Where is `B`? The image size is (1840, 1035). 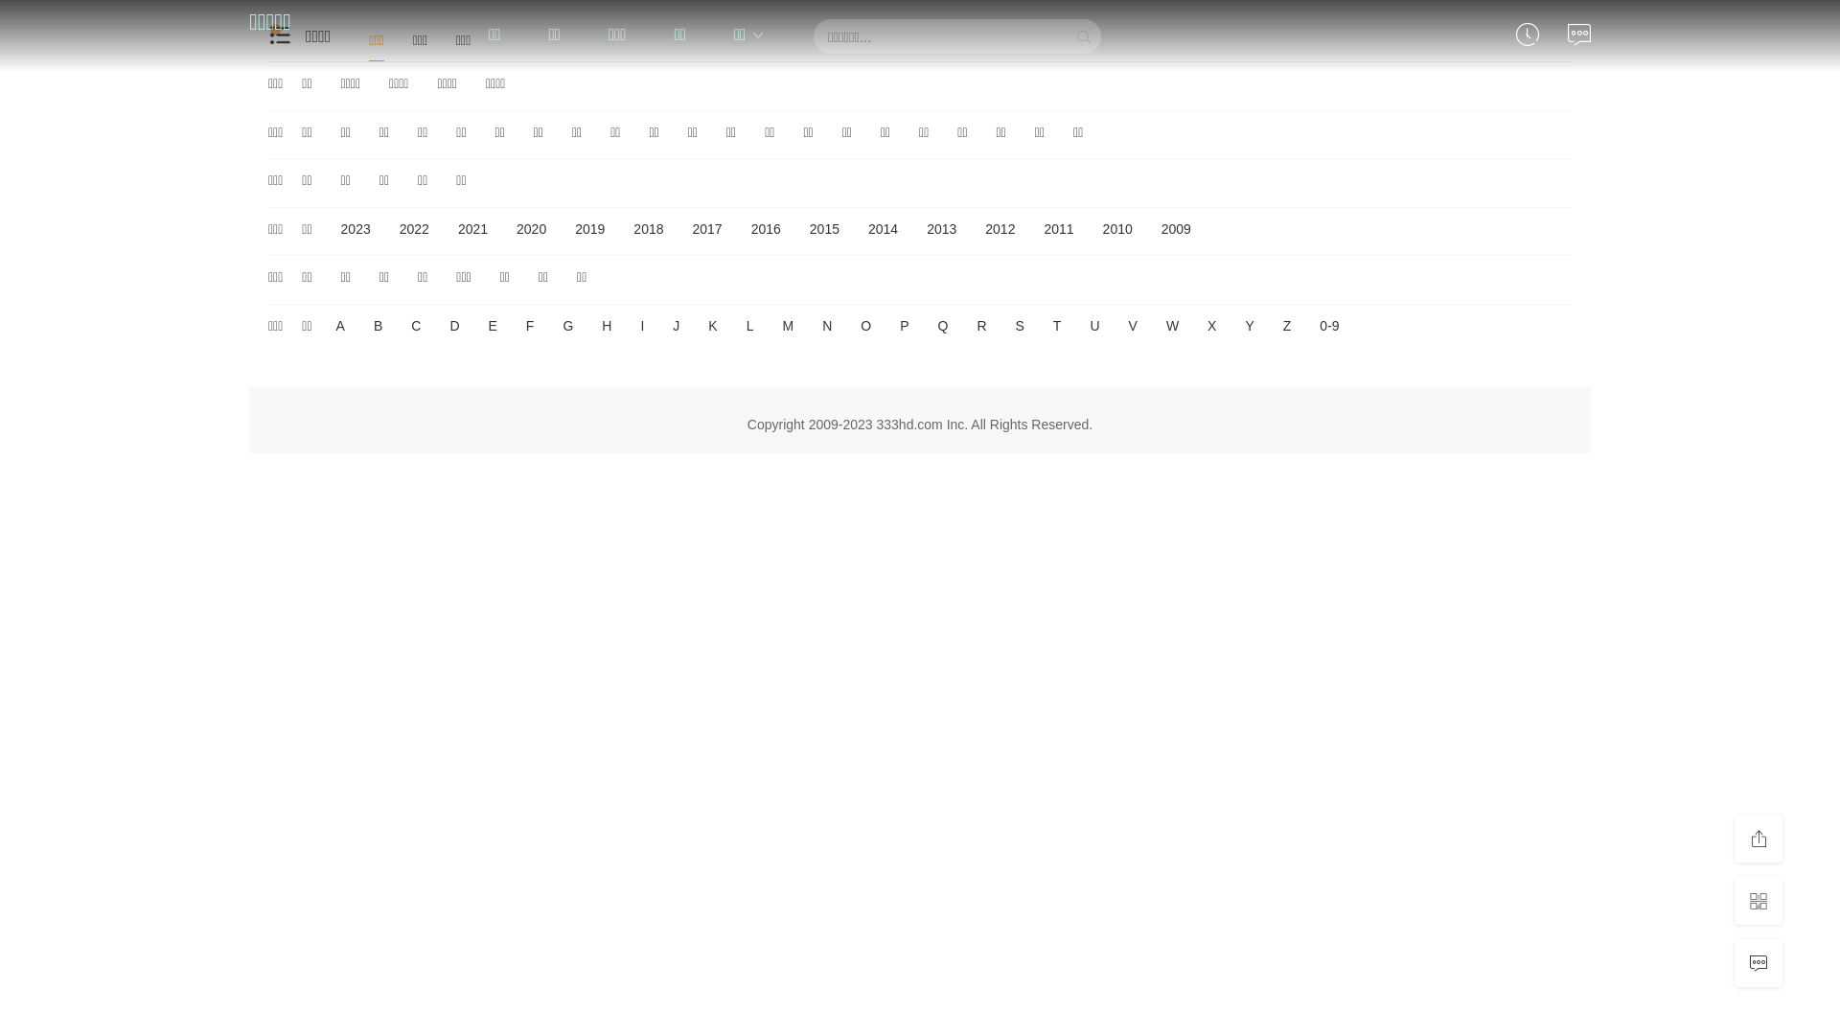 B is located at coordinates (378, 327).